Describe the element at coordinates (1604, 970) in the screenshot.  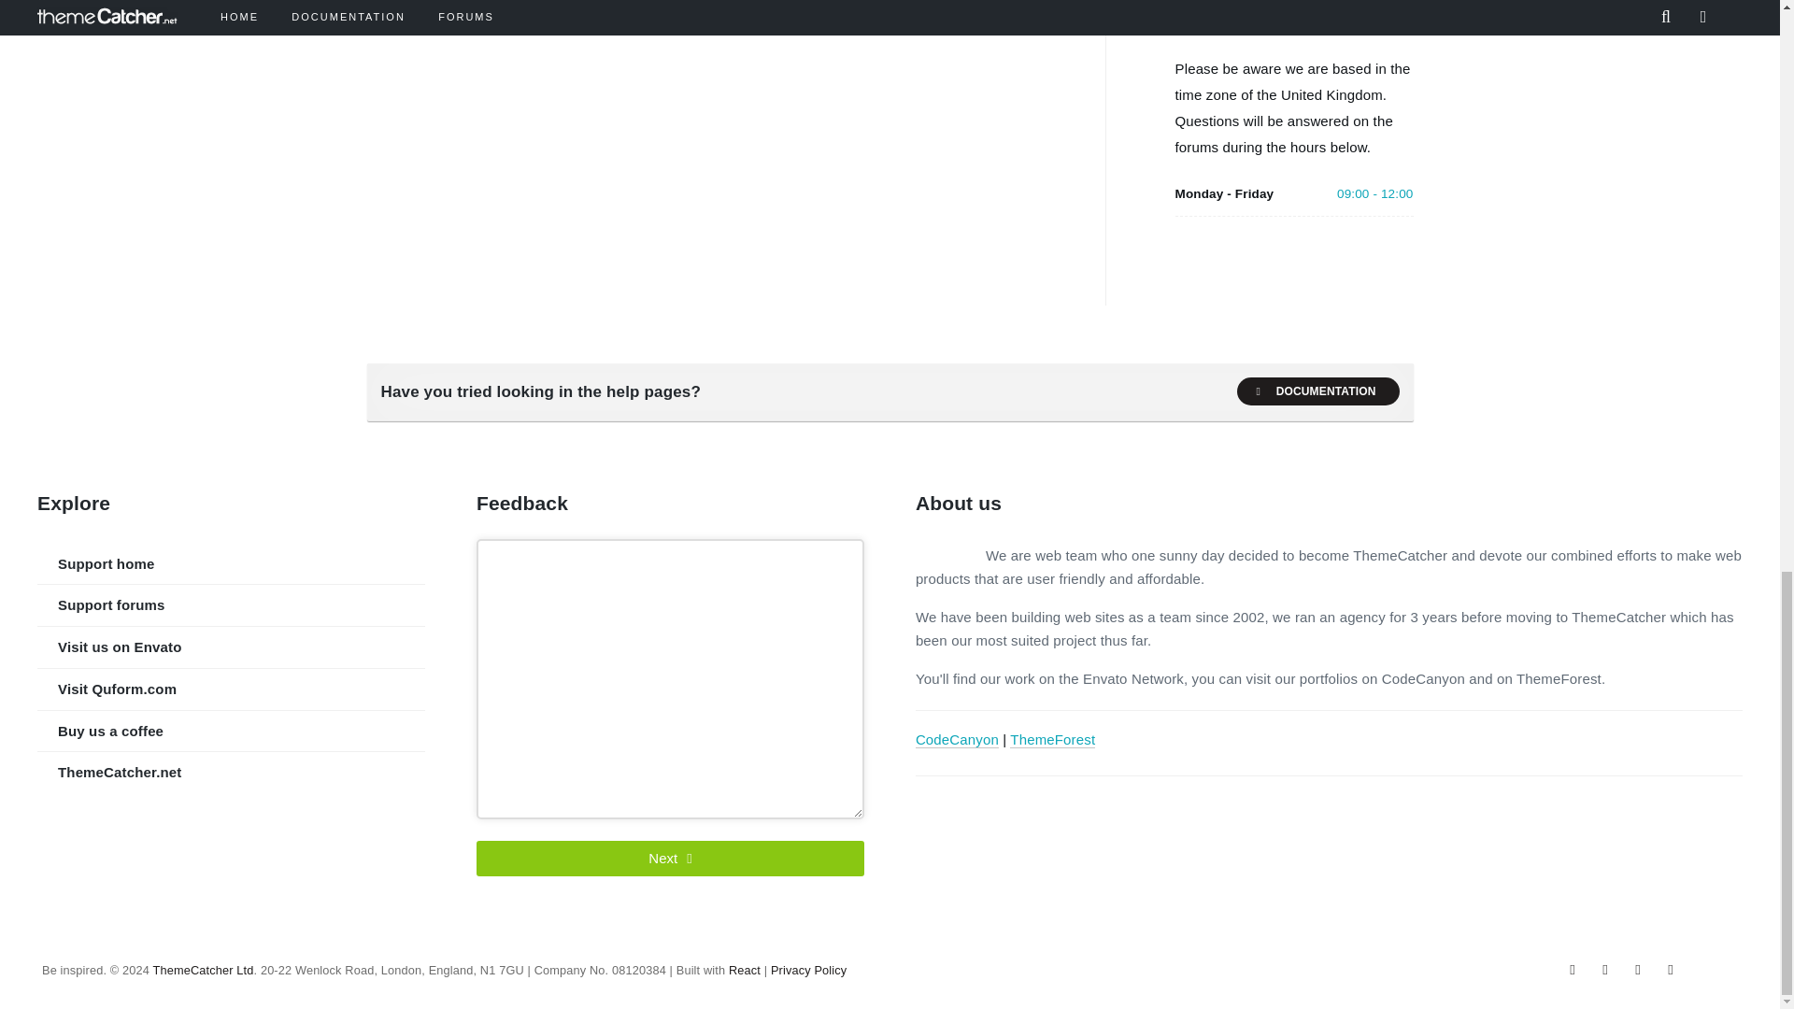
I see `Twitter` at that location.